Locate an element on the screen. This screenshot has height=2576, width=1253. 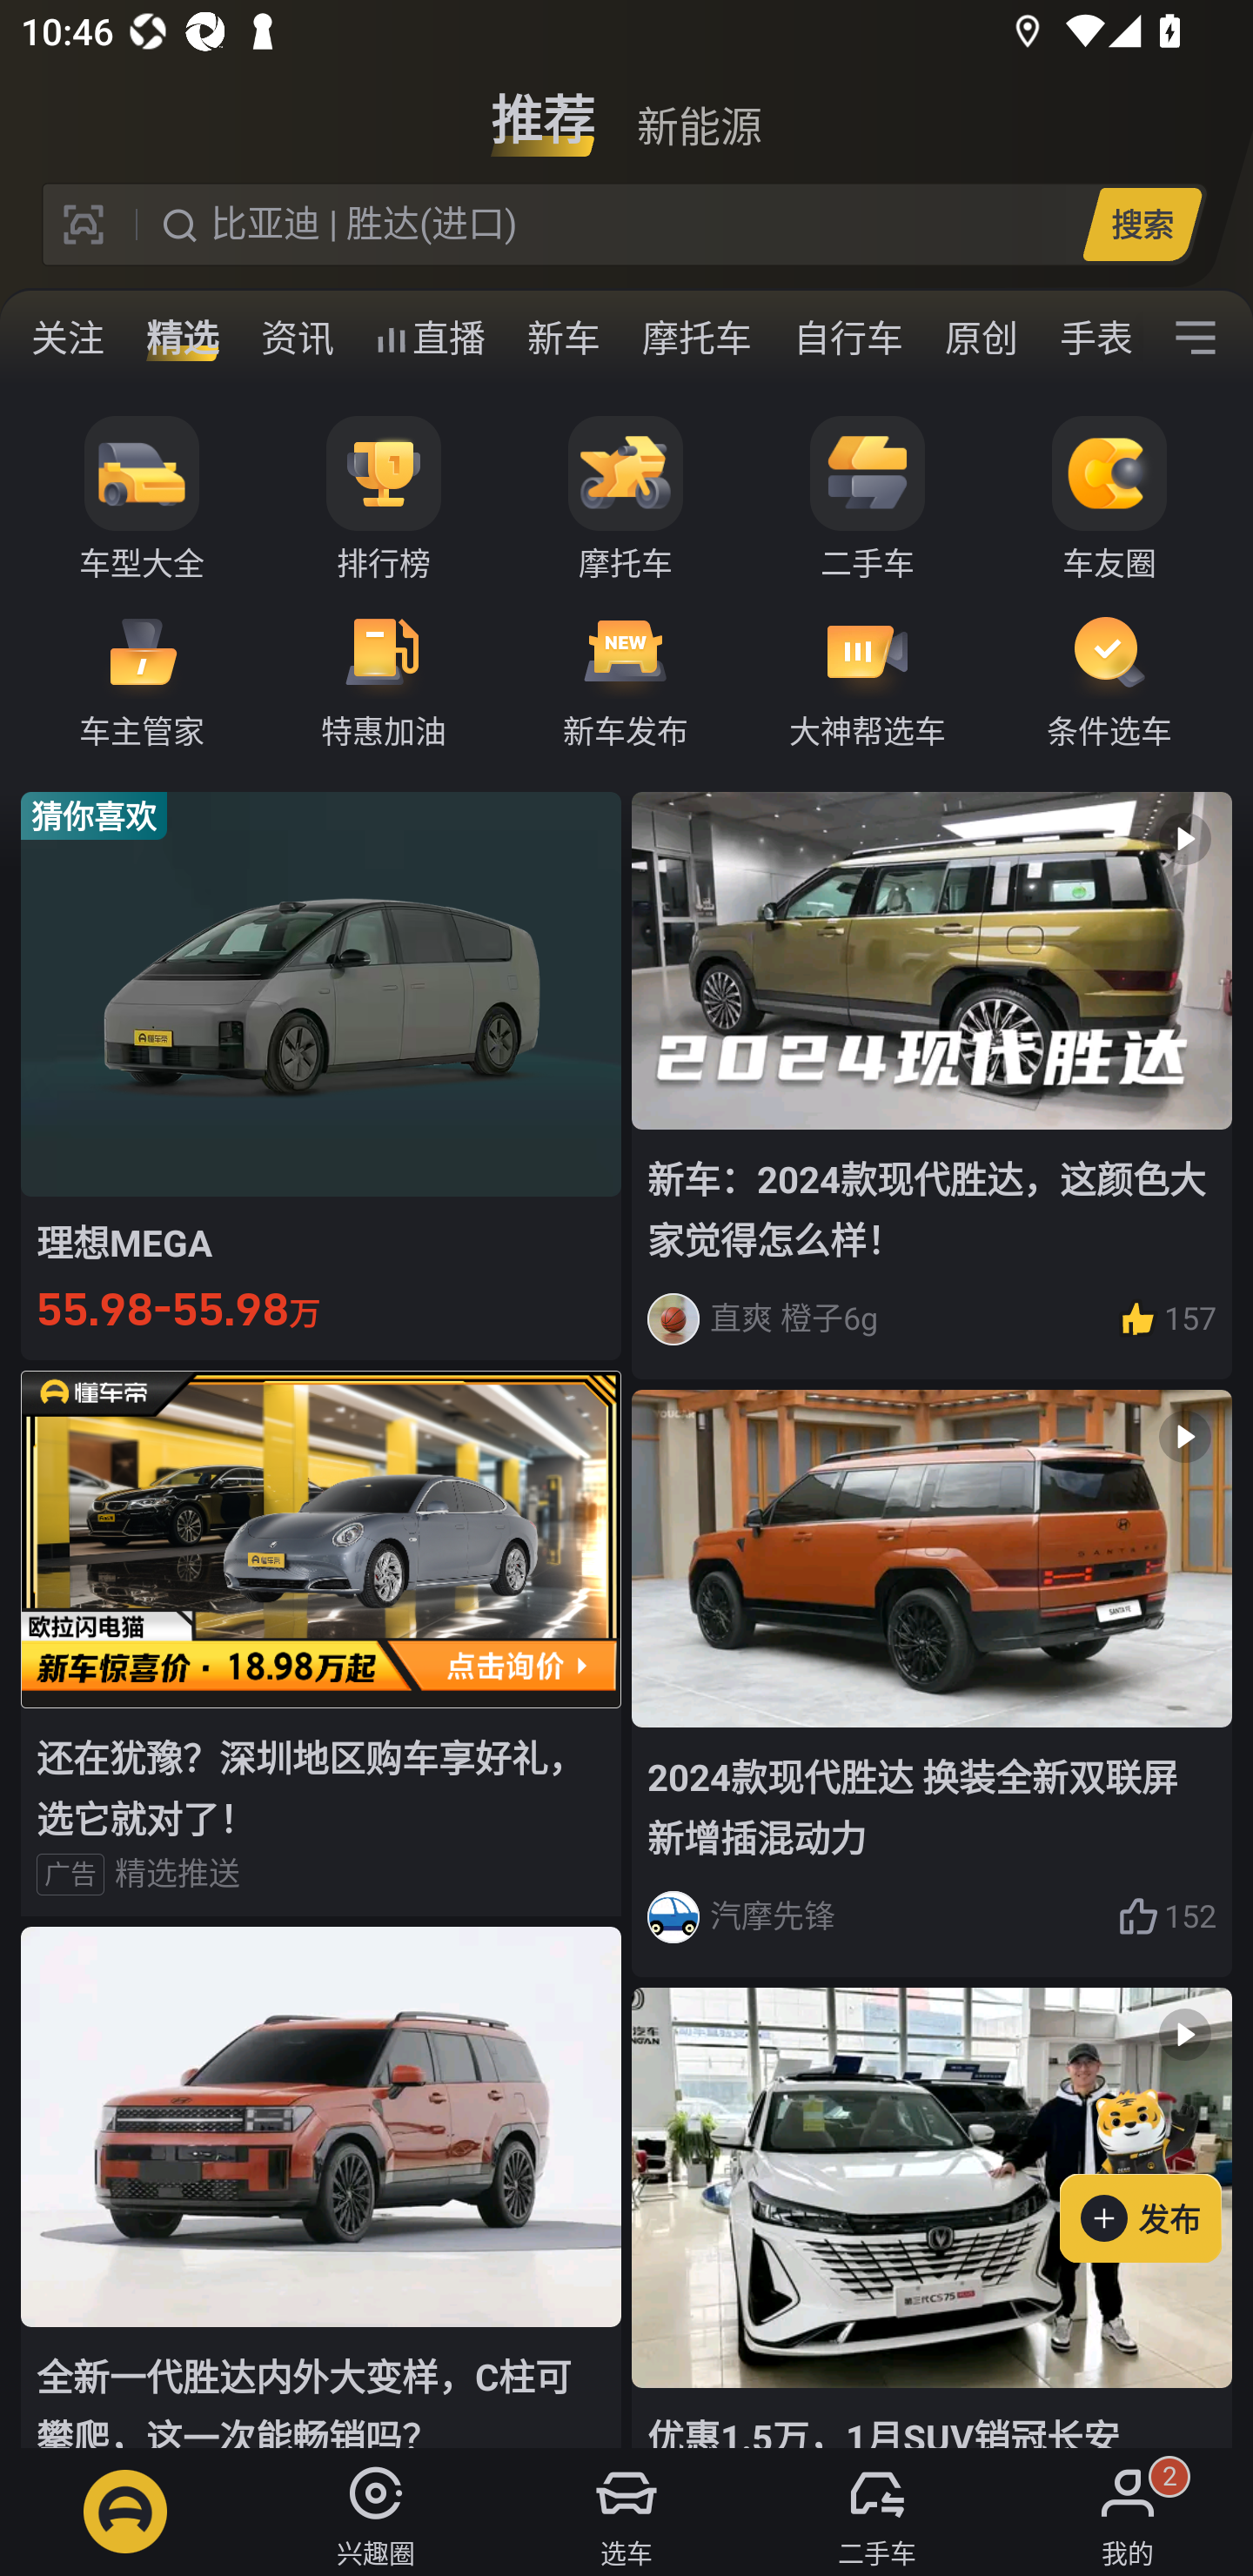
发布 is located at coordinates (1156, 2170).